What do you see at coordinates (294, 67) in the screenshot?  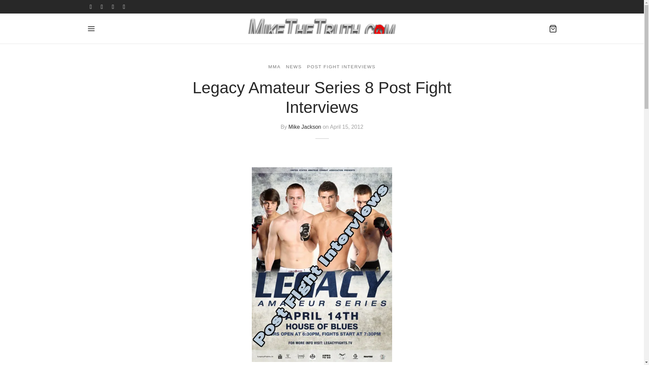 I see `NEWS` at bounding box center [294, 67].